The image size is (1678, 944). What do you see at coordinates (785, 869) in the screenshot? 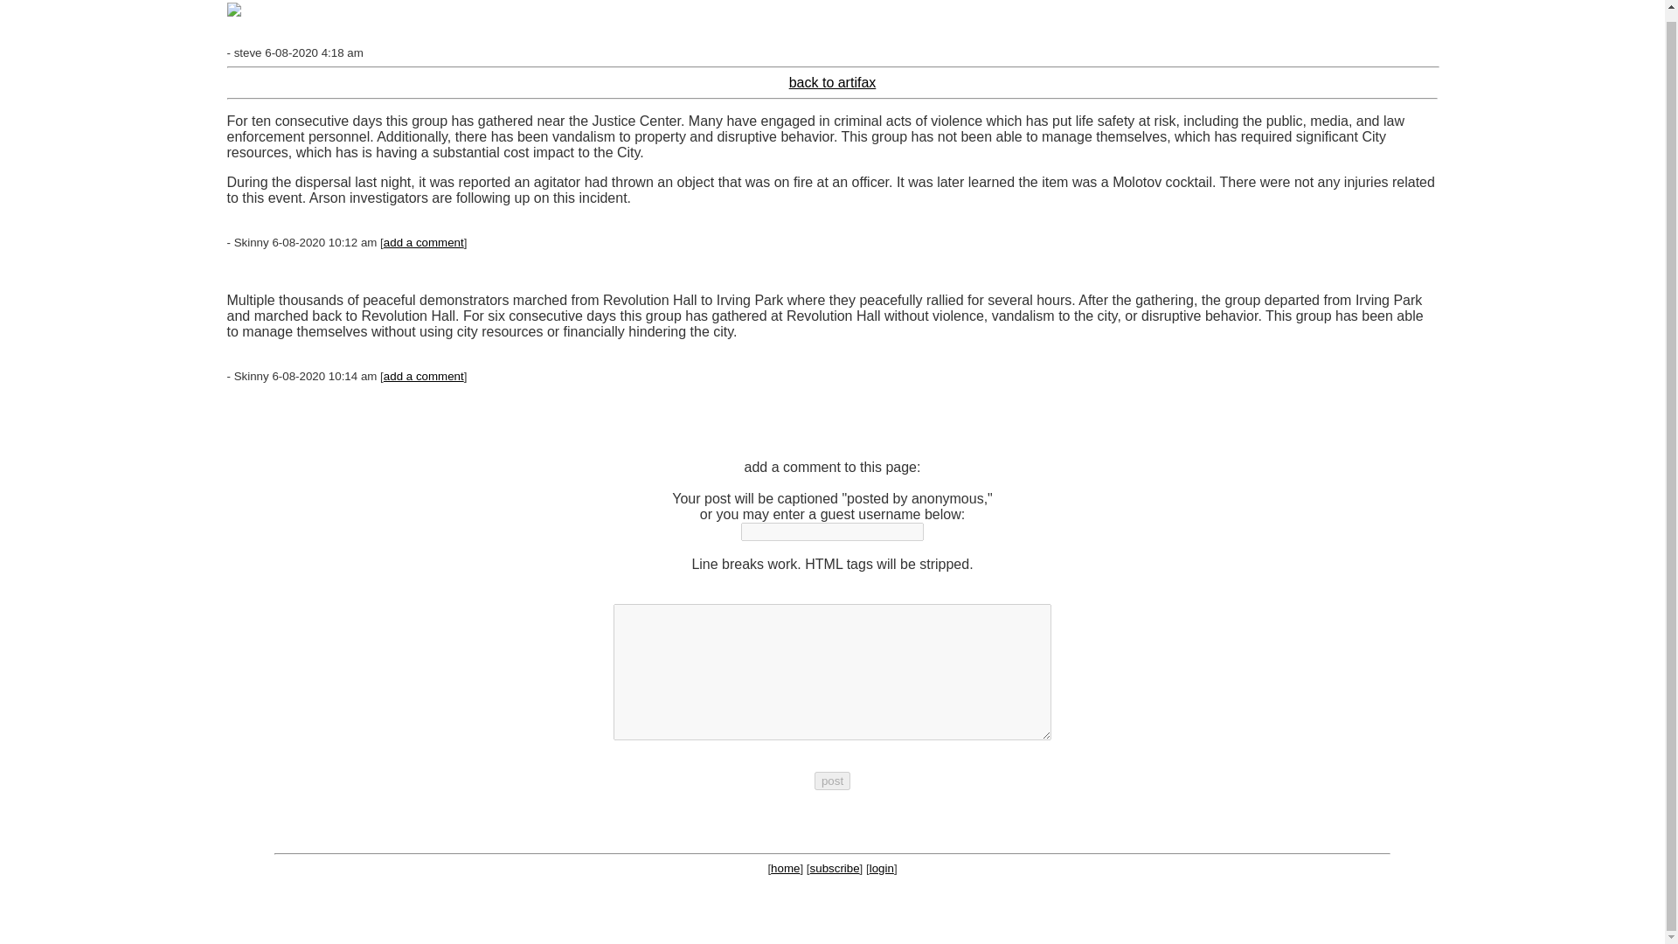
I see `home` at bounding box center [785, 869].